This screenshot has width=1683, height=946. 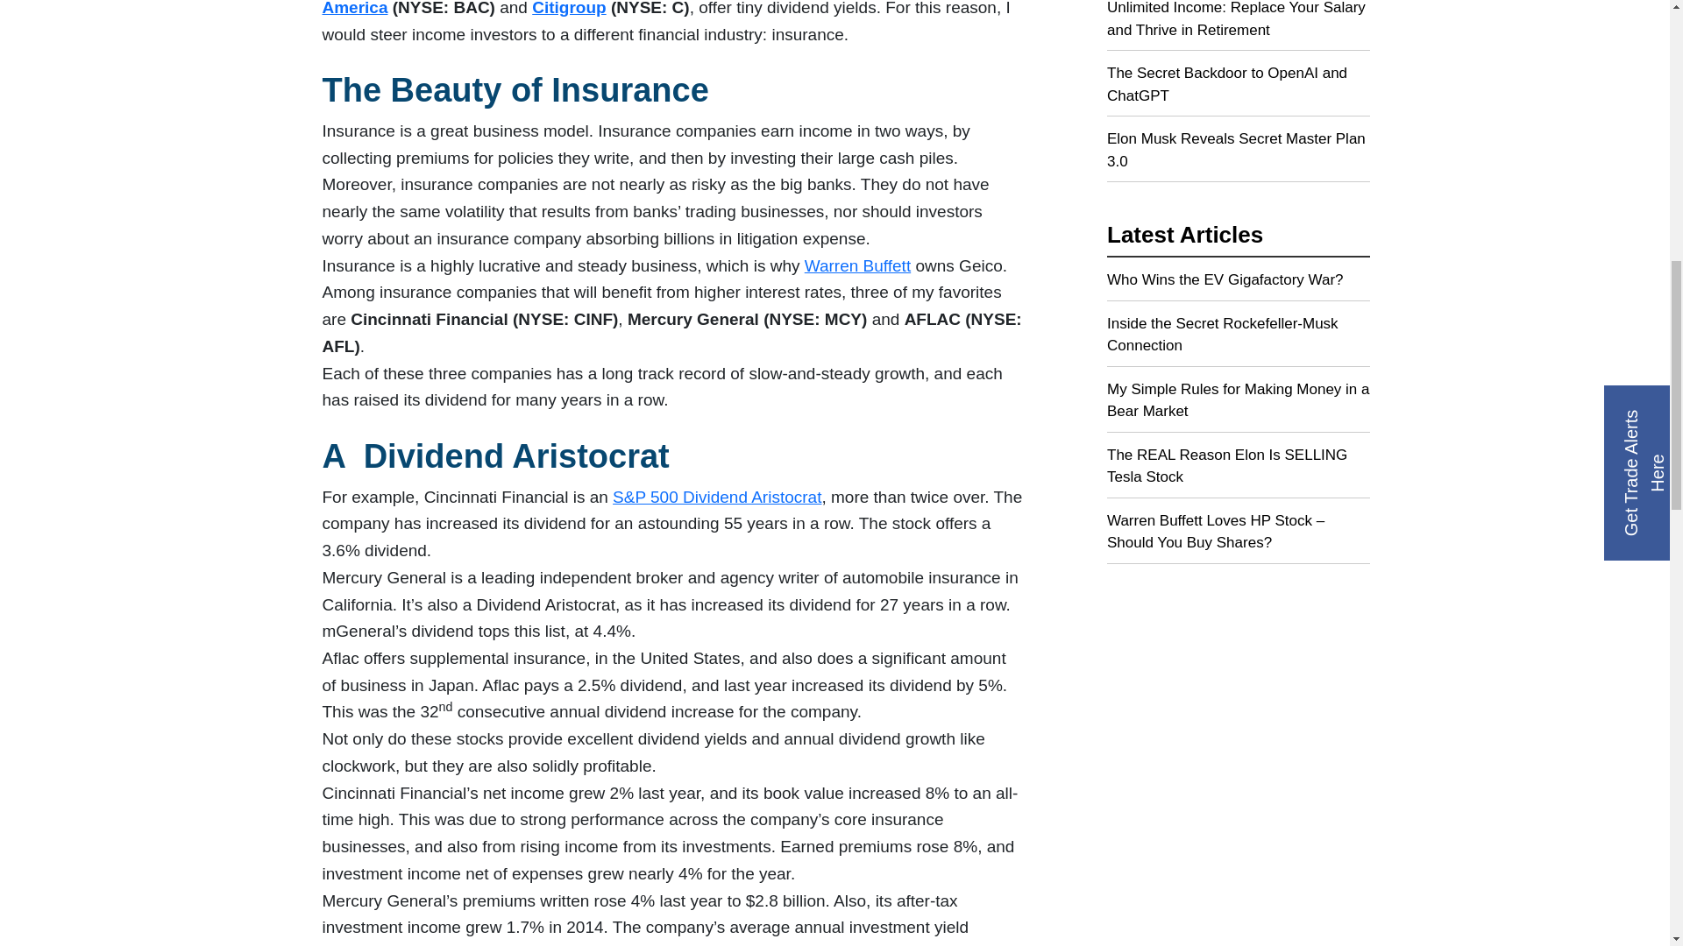 I want to click on Bank of America, so click(x=660, y=9).